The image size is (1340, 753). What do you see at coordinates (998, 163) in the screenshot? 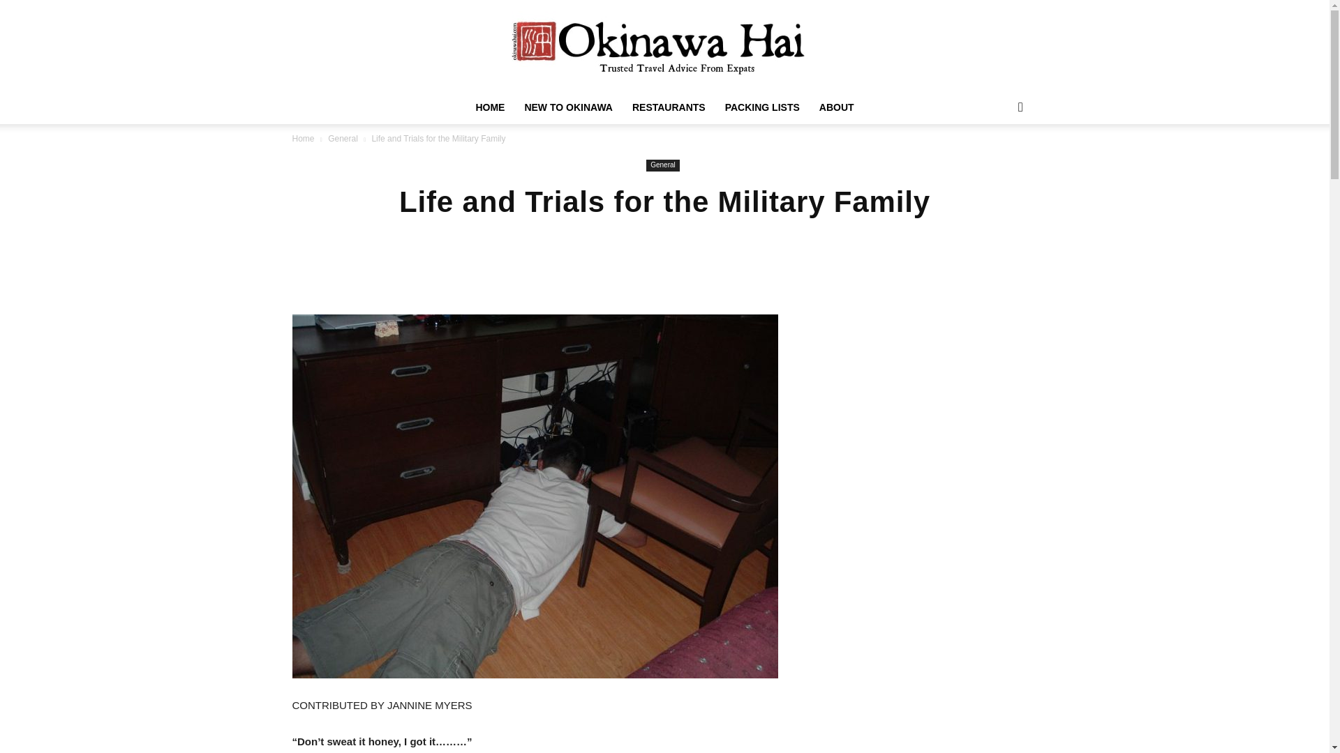
I see `Search` at bounding box center [998, 163].